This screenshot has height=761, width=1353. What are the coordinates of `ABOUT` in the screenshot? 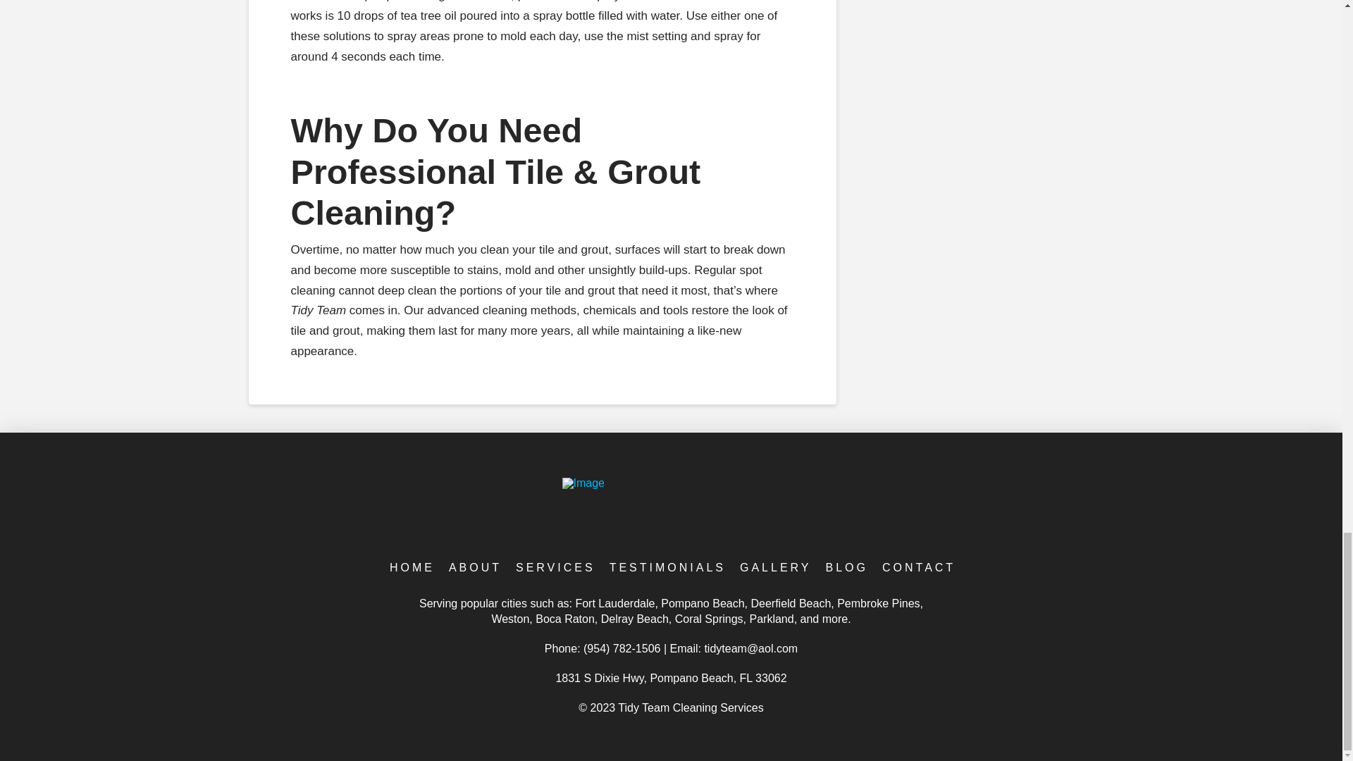 It's located at (474, 568).